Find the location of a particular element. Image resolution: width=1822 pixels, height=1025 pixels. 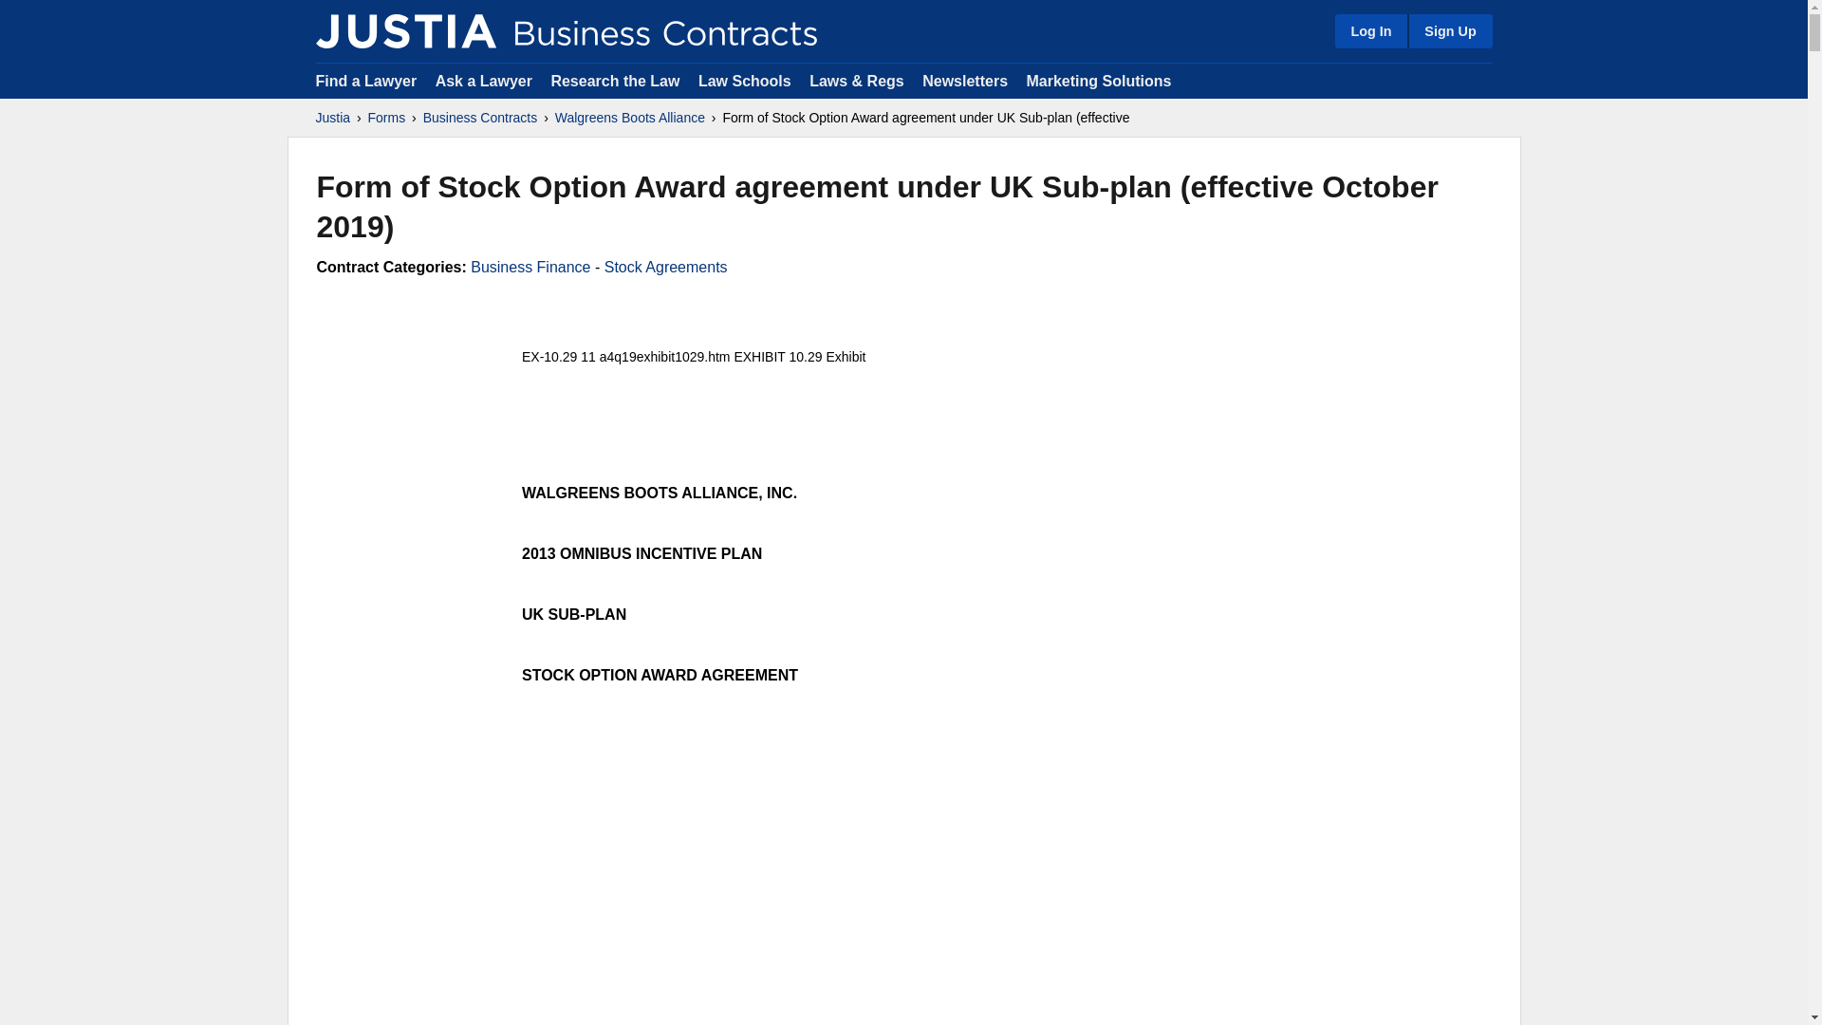

Log In is located at coordinates (1370, 30).